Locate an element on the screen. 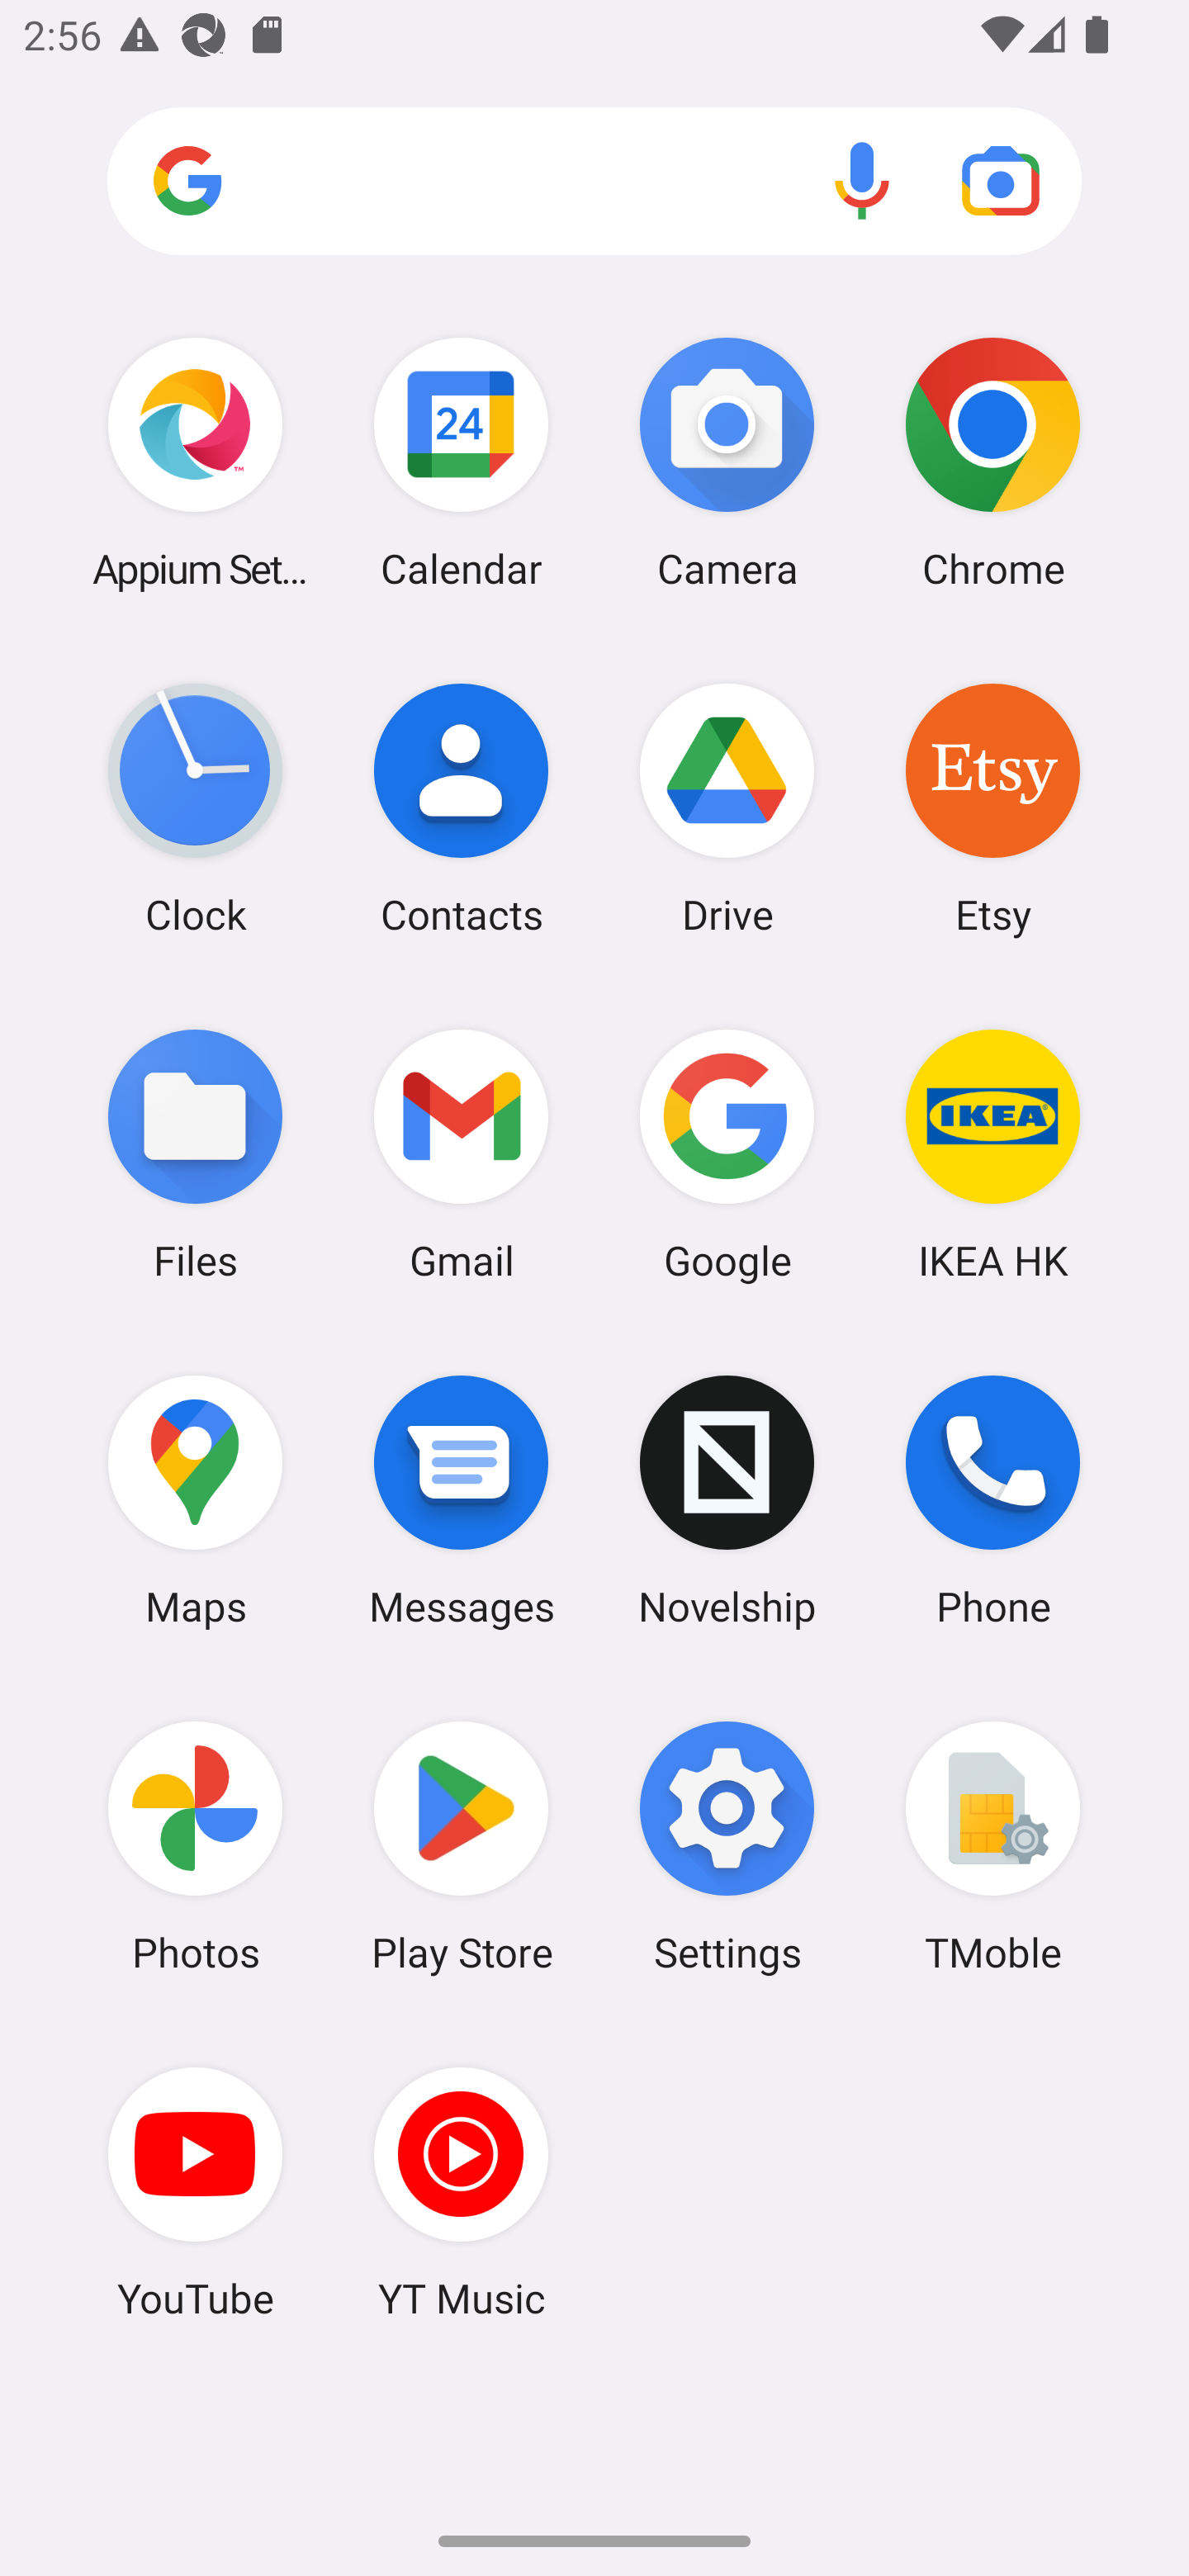  Clock is located at coordinates (195, 808).